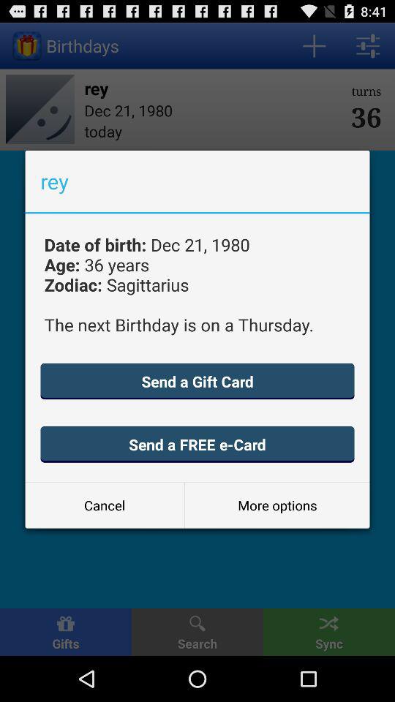  What do you see at coordinates (105, 505) in the screenshot?
I see `select icon next to the more options` at bounding box center [105, 505].